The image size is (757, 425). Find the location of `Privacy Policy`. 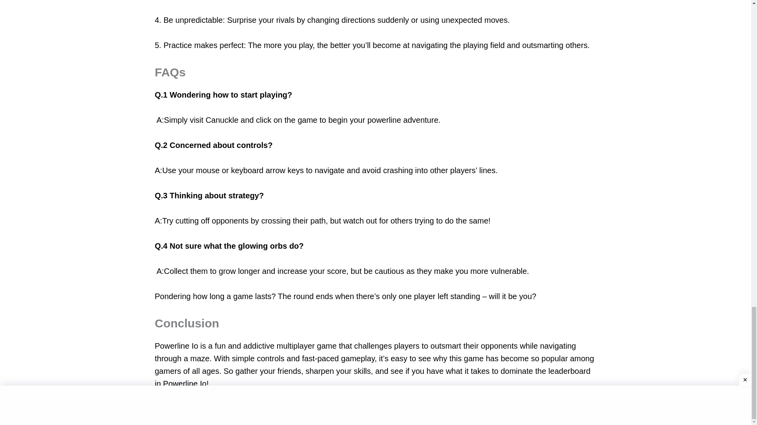

Privacy Policy is located at coordinates (375, 416).